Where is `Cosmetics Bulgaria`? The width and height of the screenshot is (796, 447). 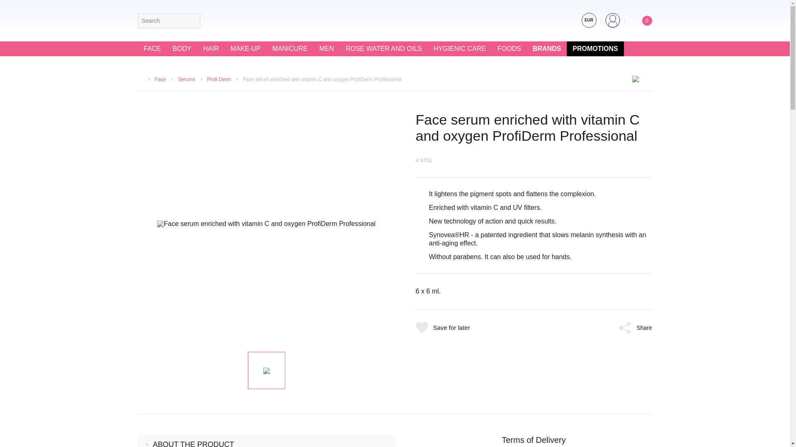
Cosmetics Bulgaria is located at coordinates (395, 20).